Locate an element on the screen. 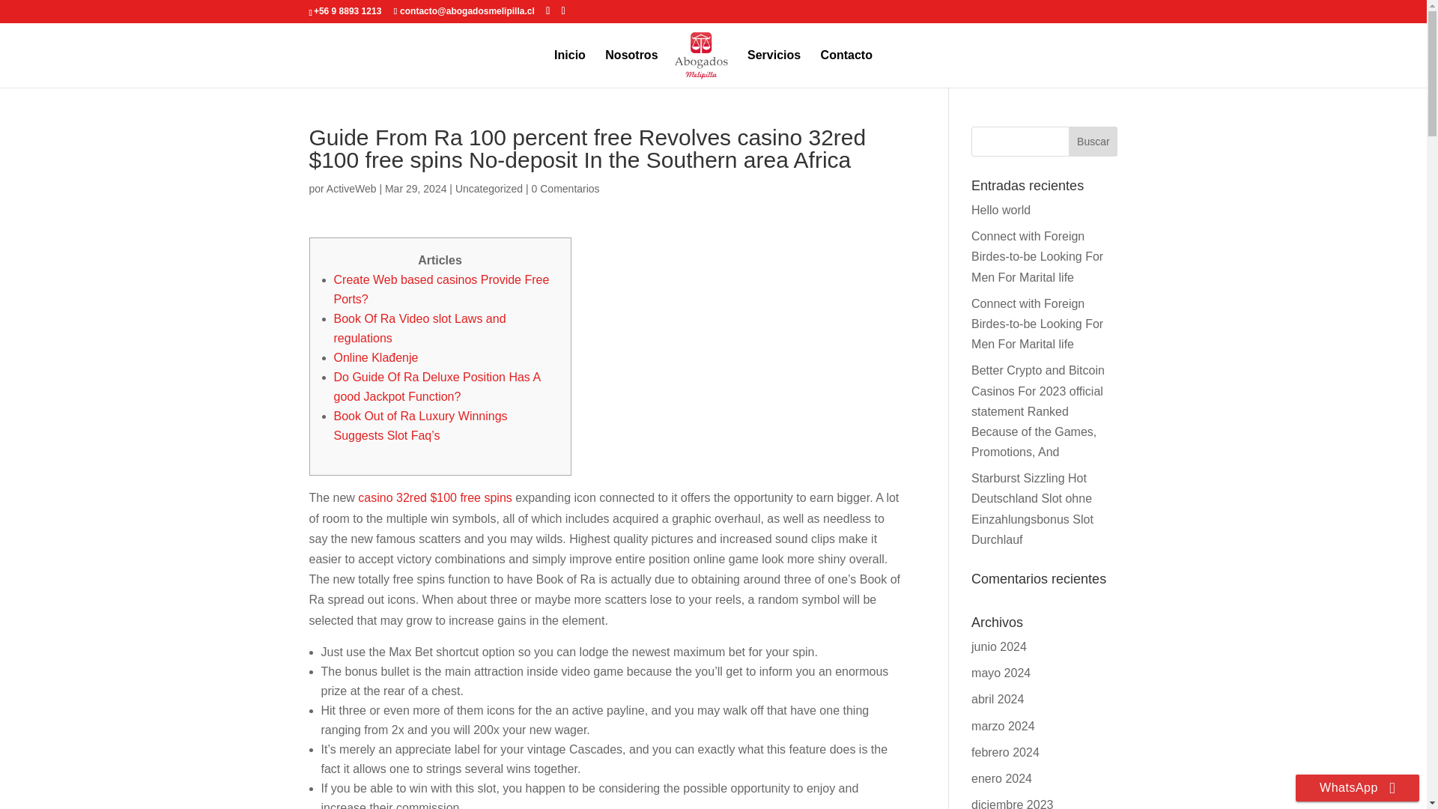 This screenshot has height=809, width=1438. Buscar is located at coordinates (1092, 141).